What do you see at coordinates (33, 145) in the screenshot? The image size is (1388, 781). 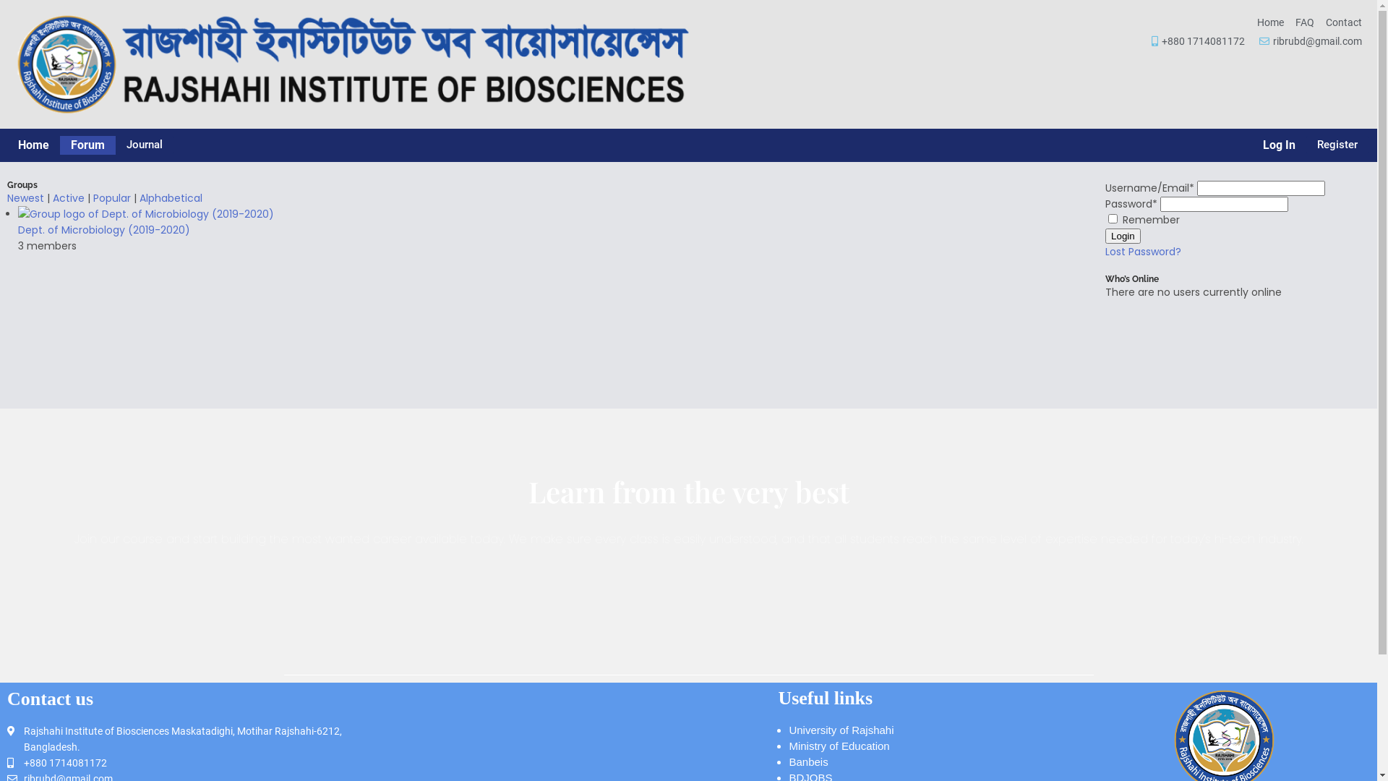 I see `Home` at bounding box center [33, 145].